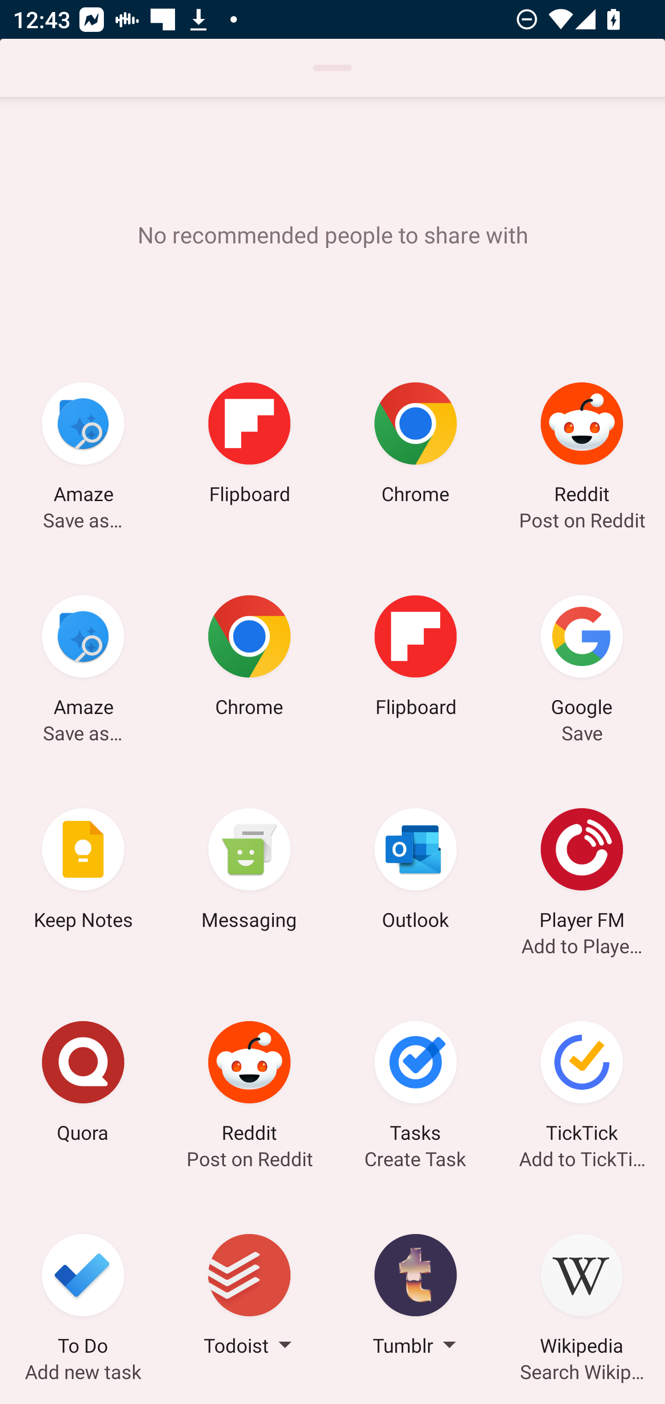 The height and width of the screenshot is (1404, 665). I want to click on Amaze Save as…, so click(83, 445).